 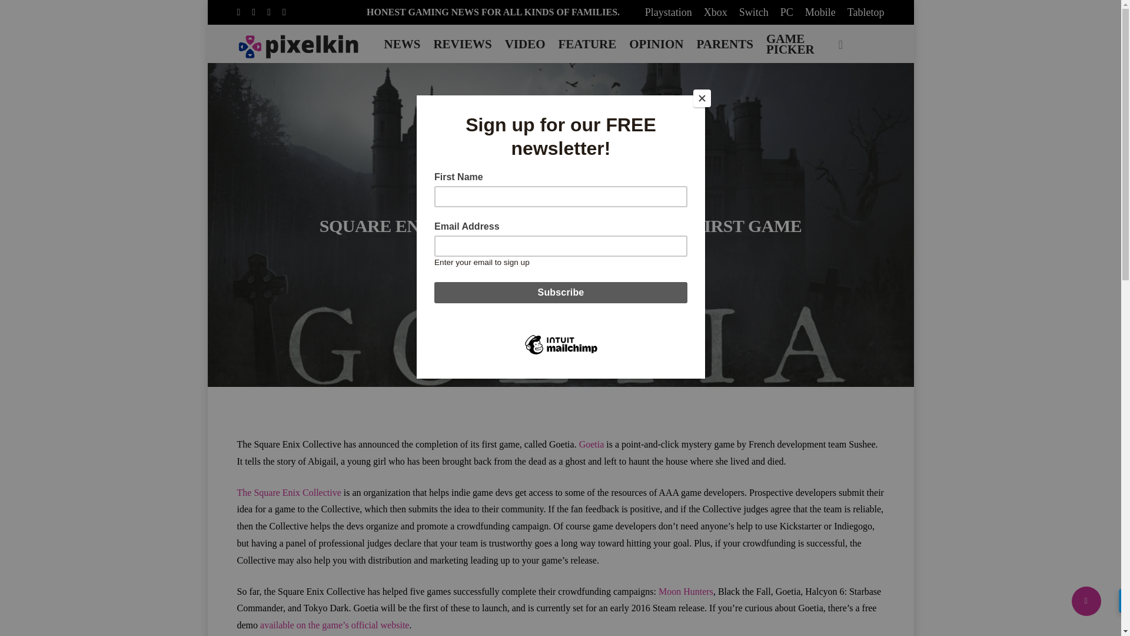 What do you see at coordinates (753, 12) in the screenshot?
I see `Switch` at bounding box center [753, 12].